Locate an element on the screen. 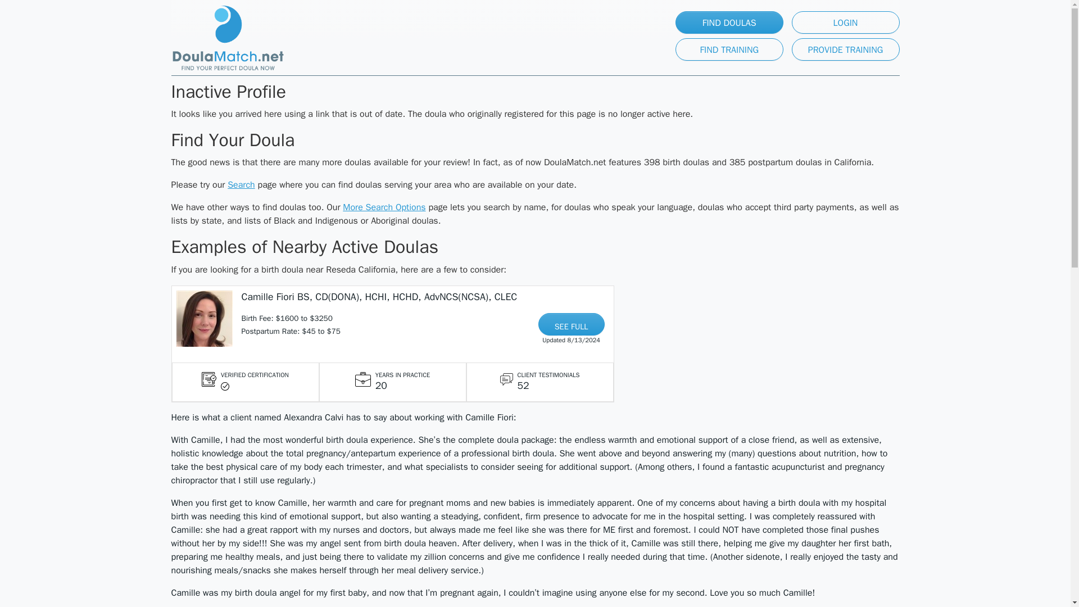 The width and height of the screenshot is (1079, 607). More Search Options is located at coordinates (384, 207).